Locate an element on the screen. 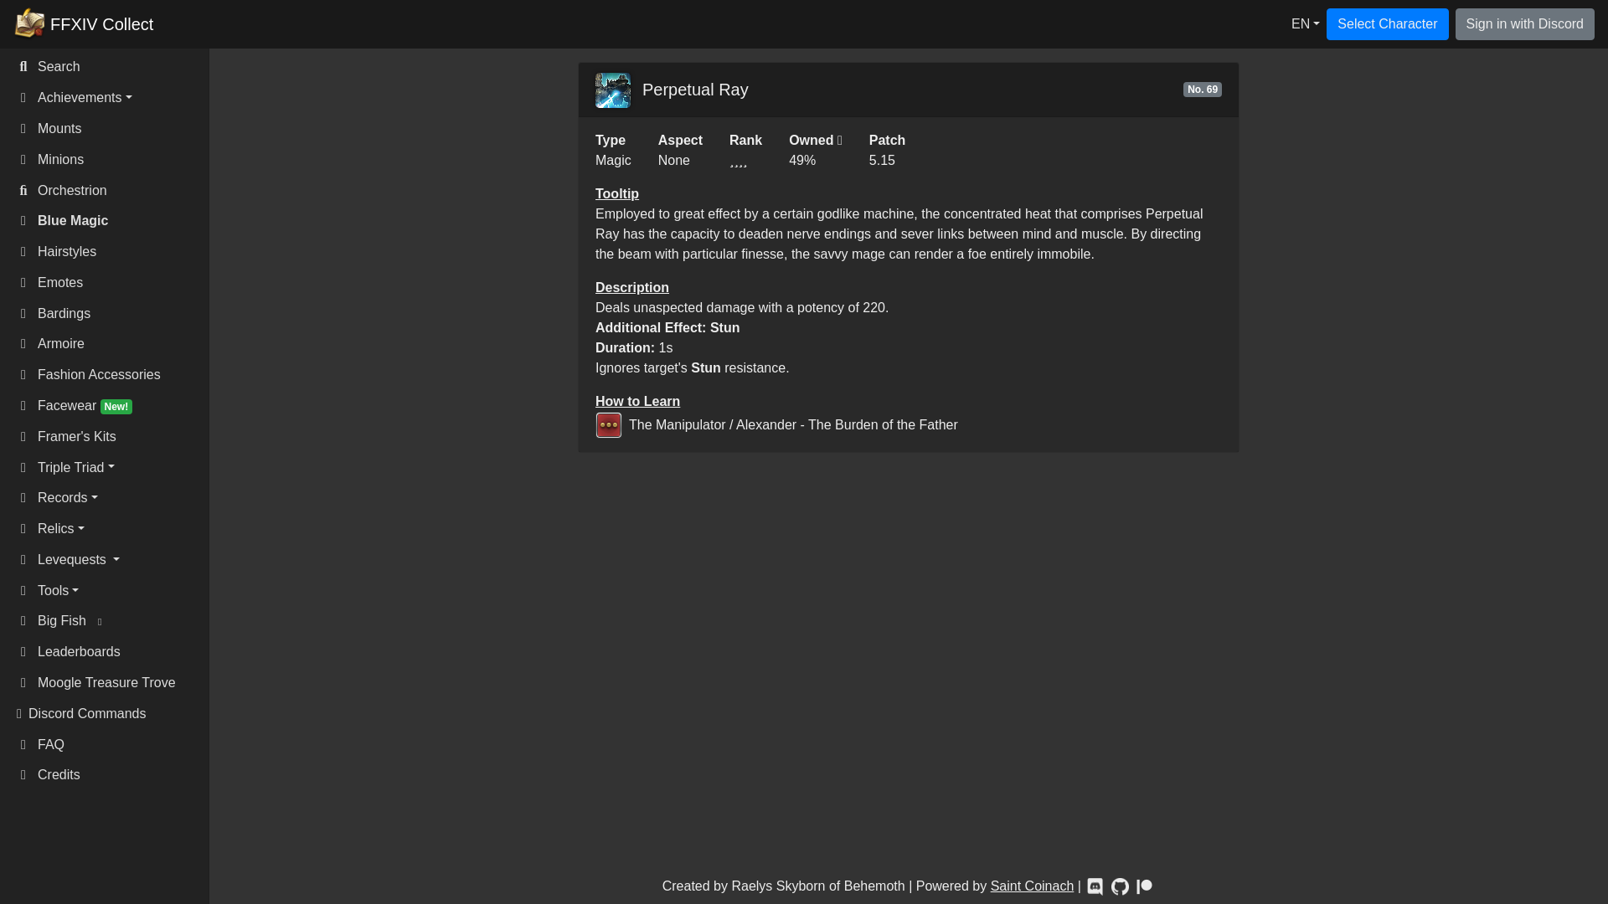 The width and height of the screenshot is (1608, 904). Armoire is located at coordinates (111, 344).